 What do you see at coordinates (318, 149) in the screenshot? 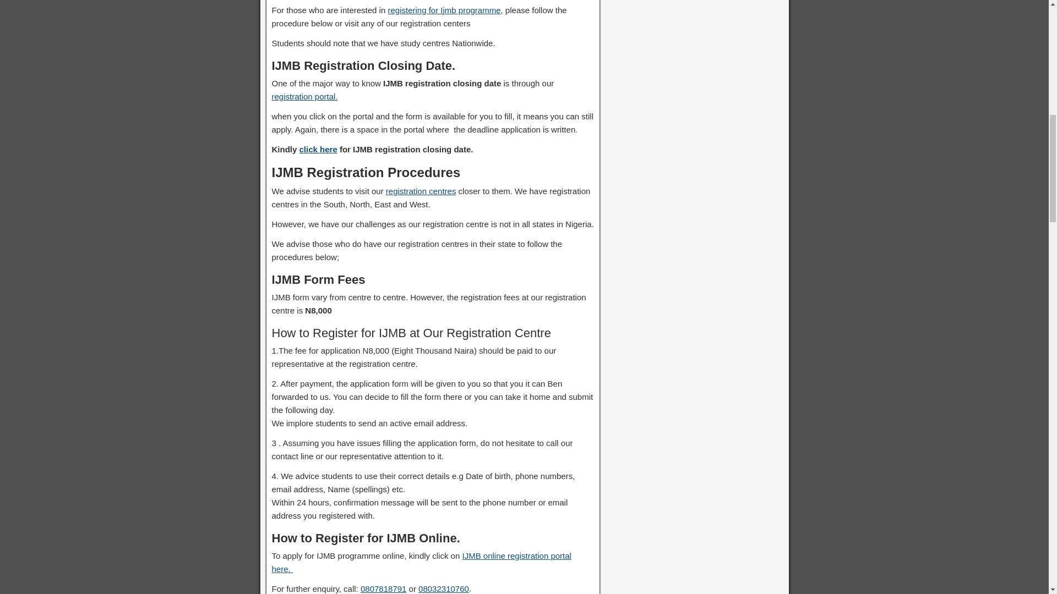
I see `click here` at bounding box center [318, 149].